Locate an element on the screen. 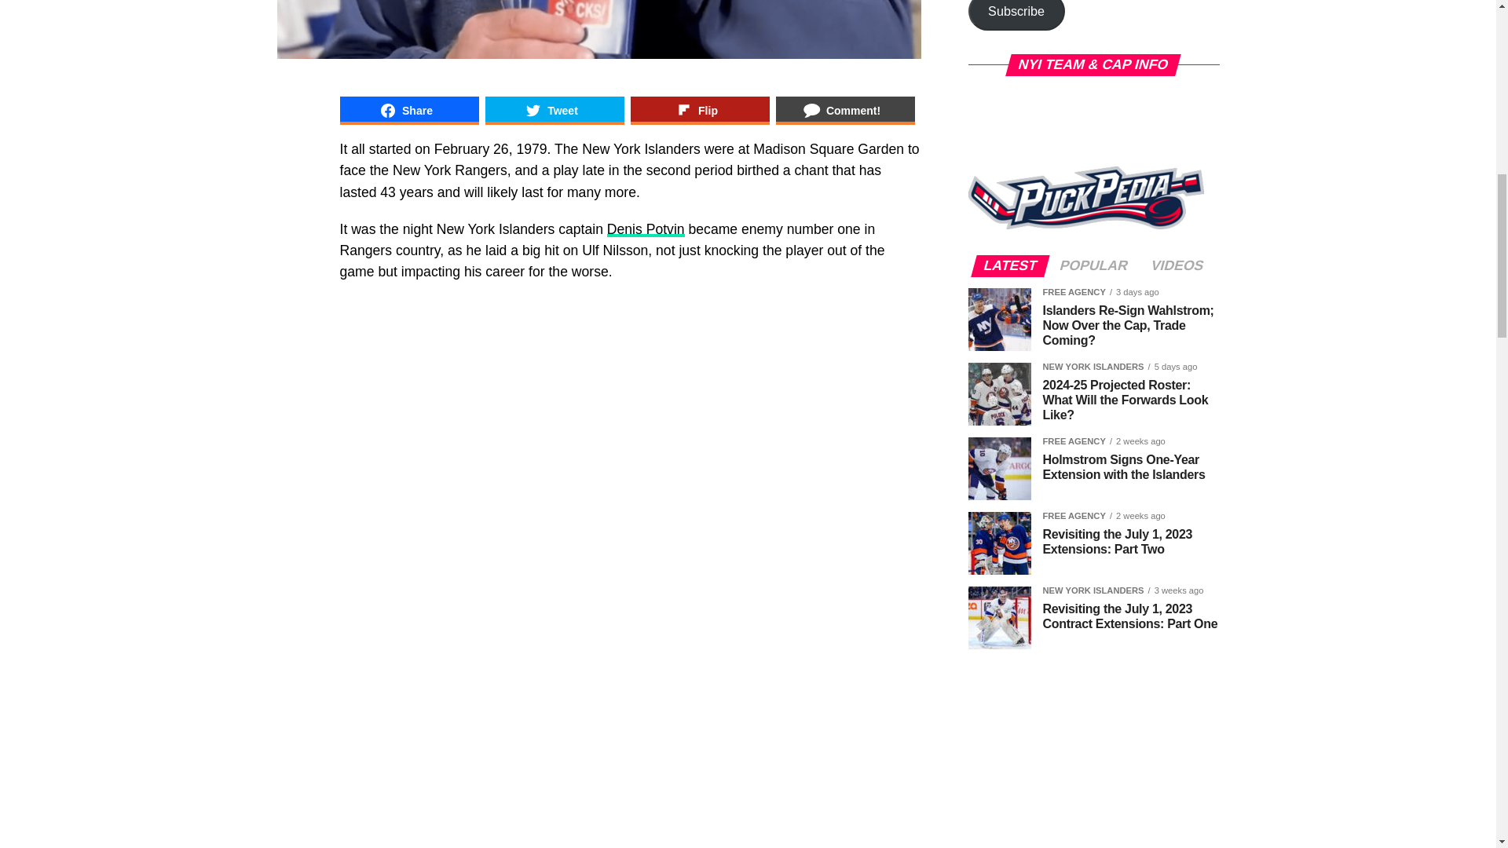 This screenshot has width=1508, height=848. Share on Comment! is located at coordinates (845, 110).